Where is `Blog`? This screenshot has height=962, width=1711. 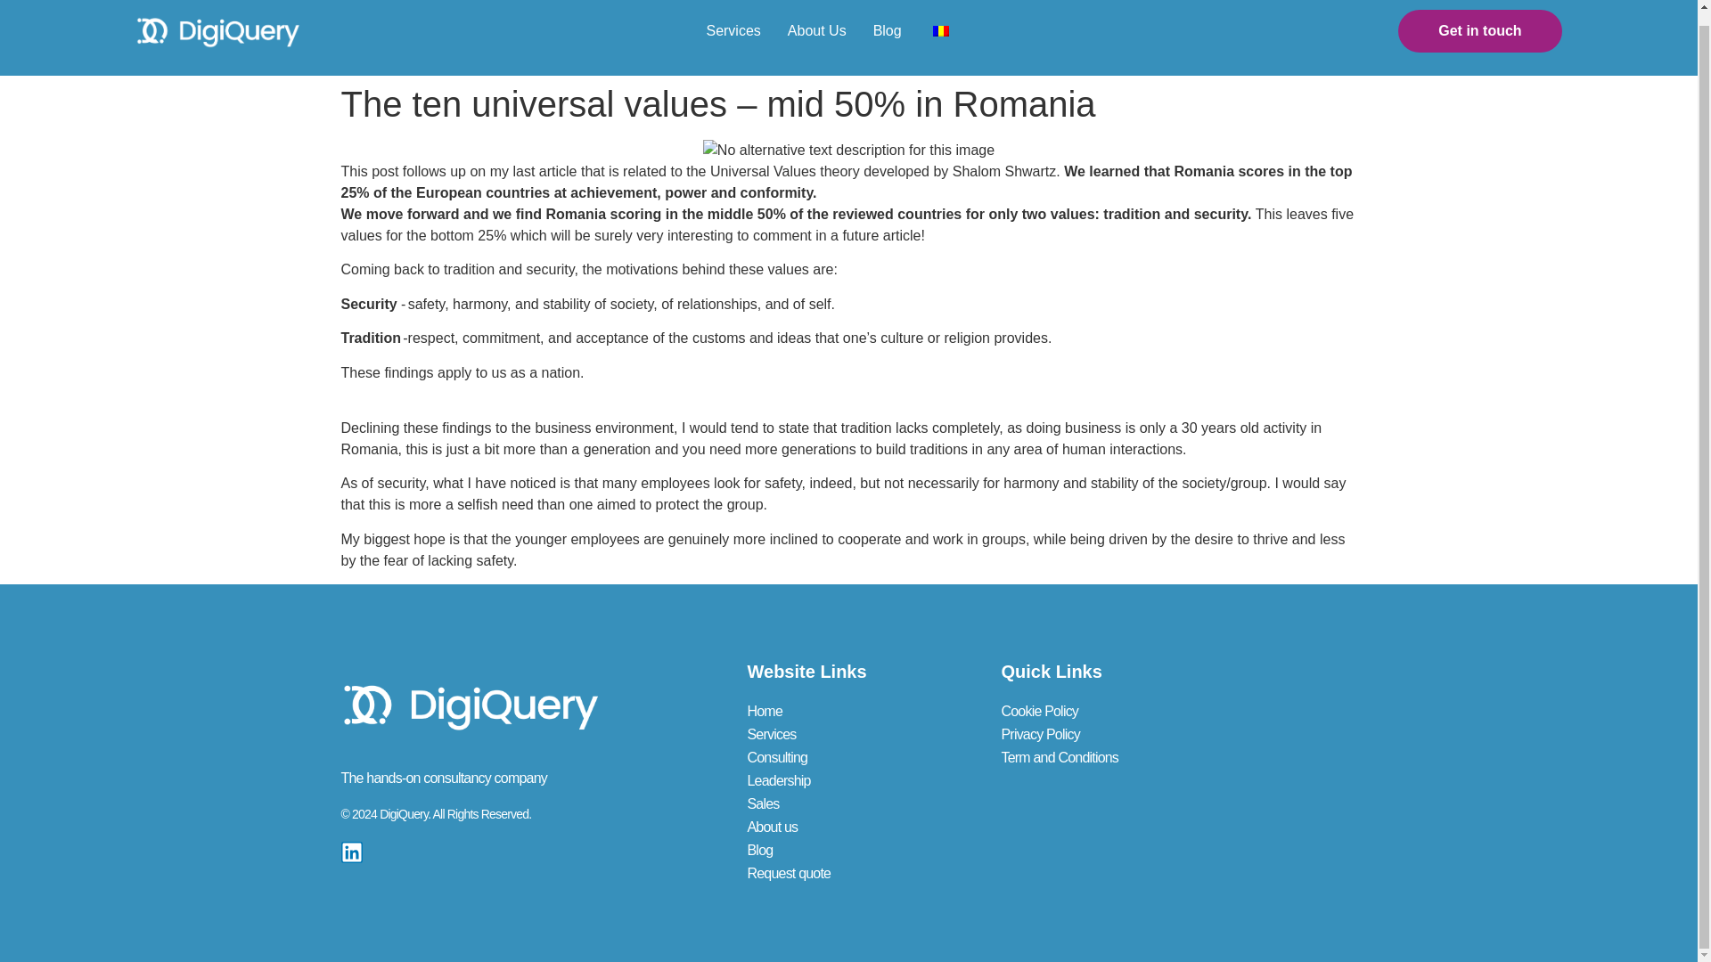 Blog is located at coordinates (887, 30).